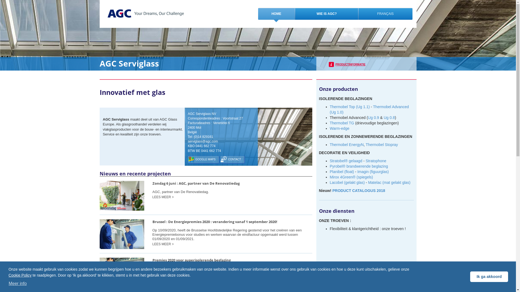 Image resolution: width=520 pixels, height=292 pixels. I want to click on Thermobel TG, so click(342, 123).